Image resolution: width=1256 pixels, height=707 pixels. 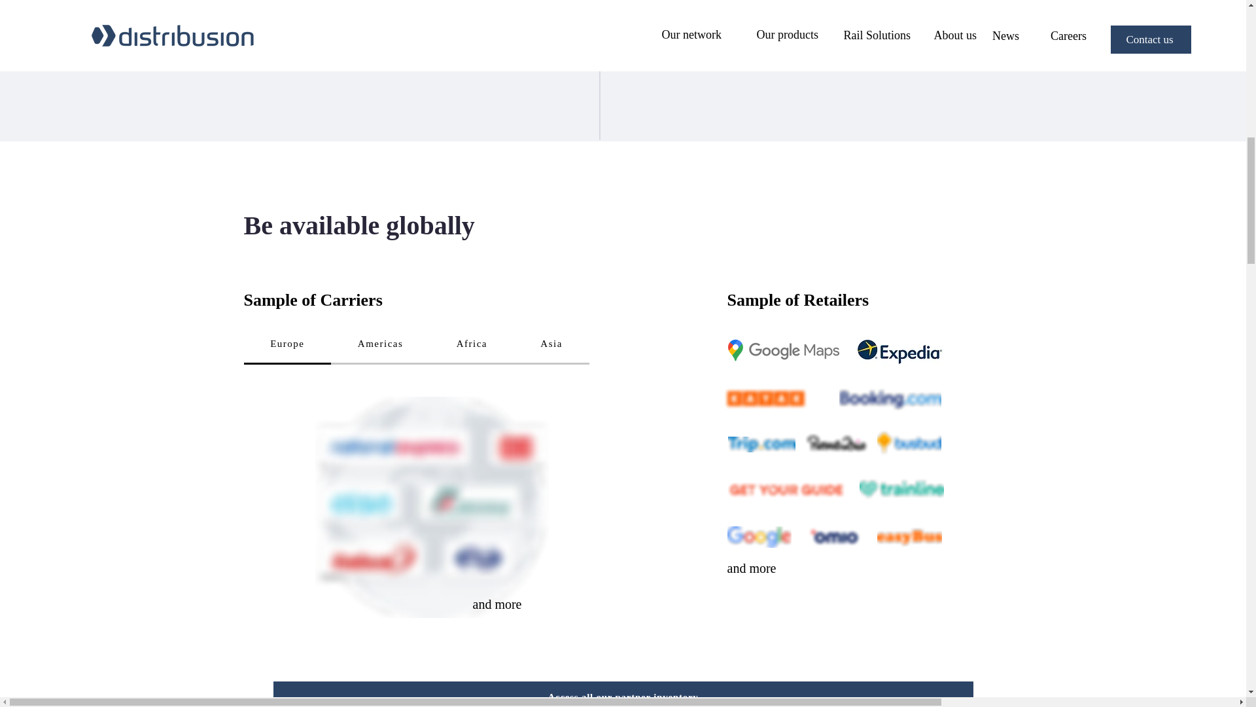 I want to click on expedia, so click(x=899, y=351).